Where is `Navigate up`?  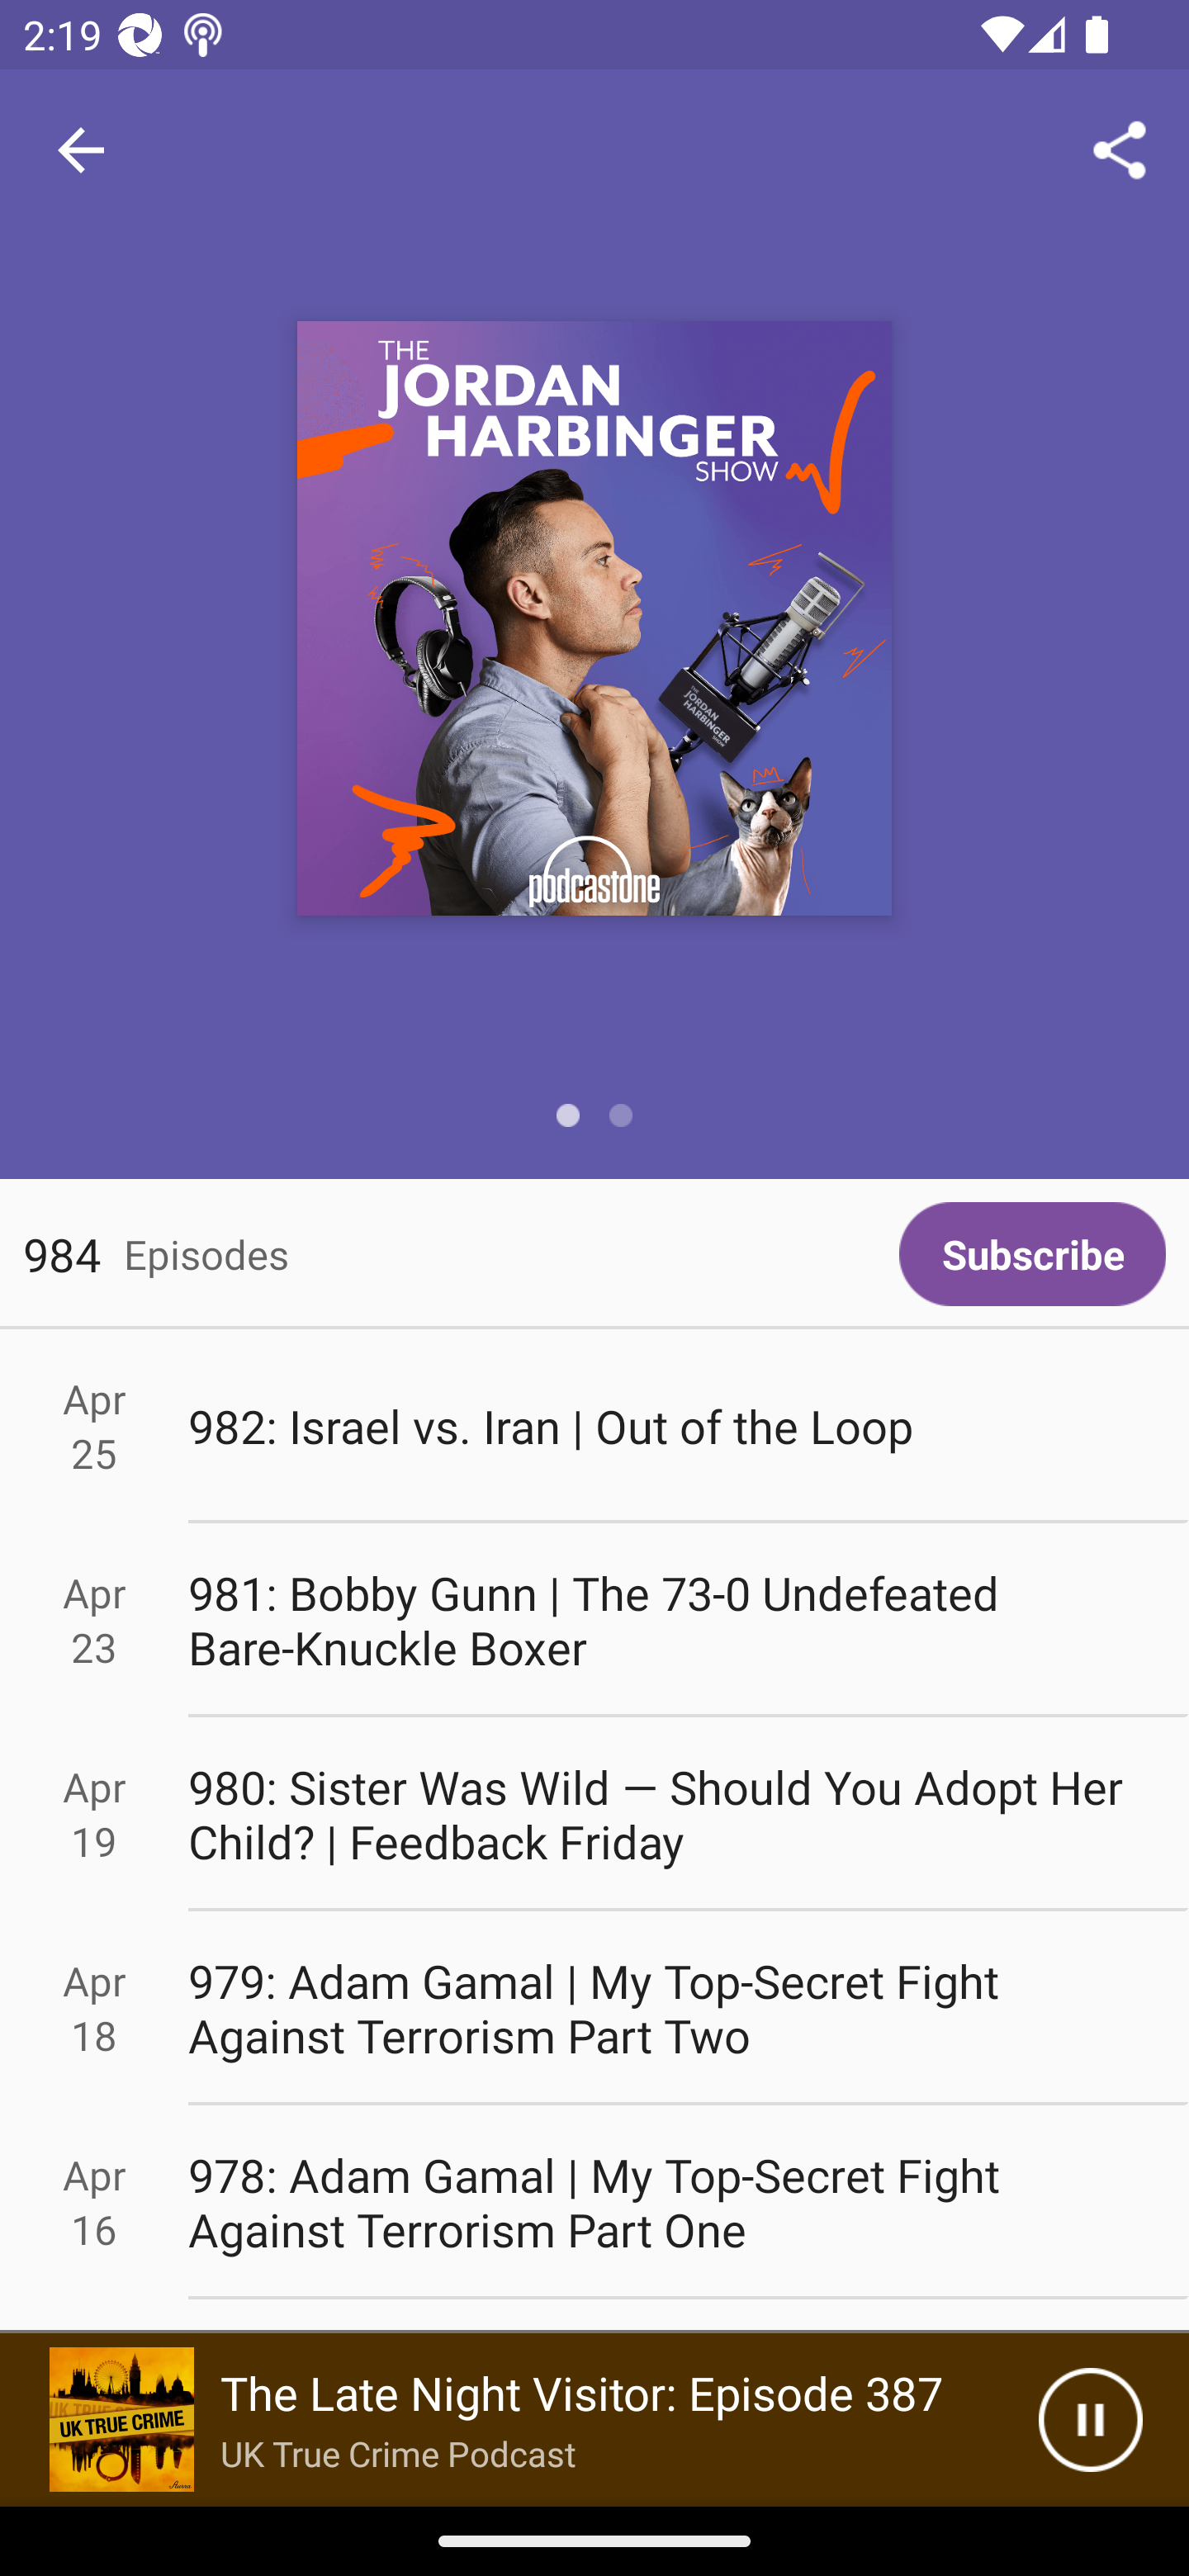 Navigate up is located at coordinates (81, 150).